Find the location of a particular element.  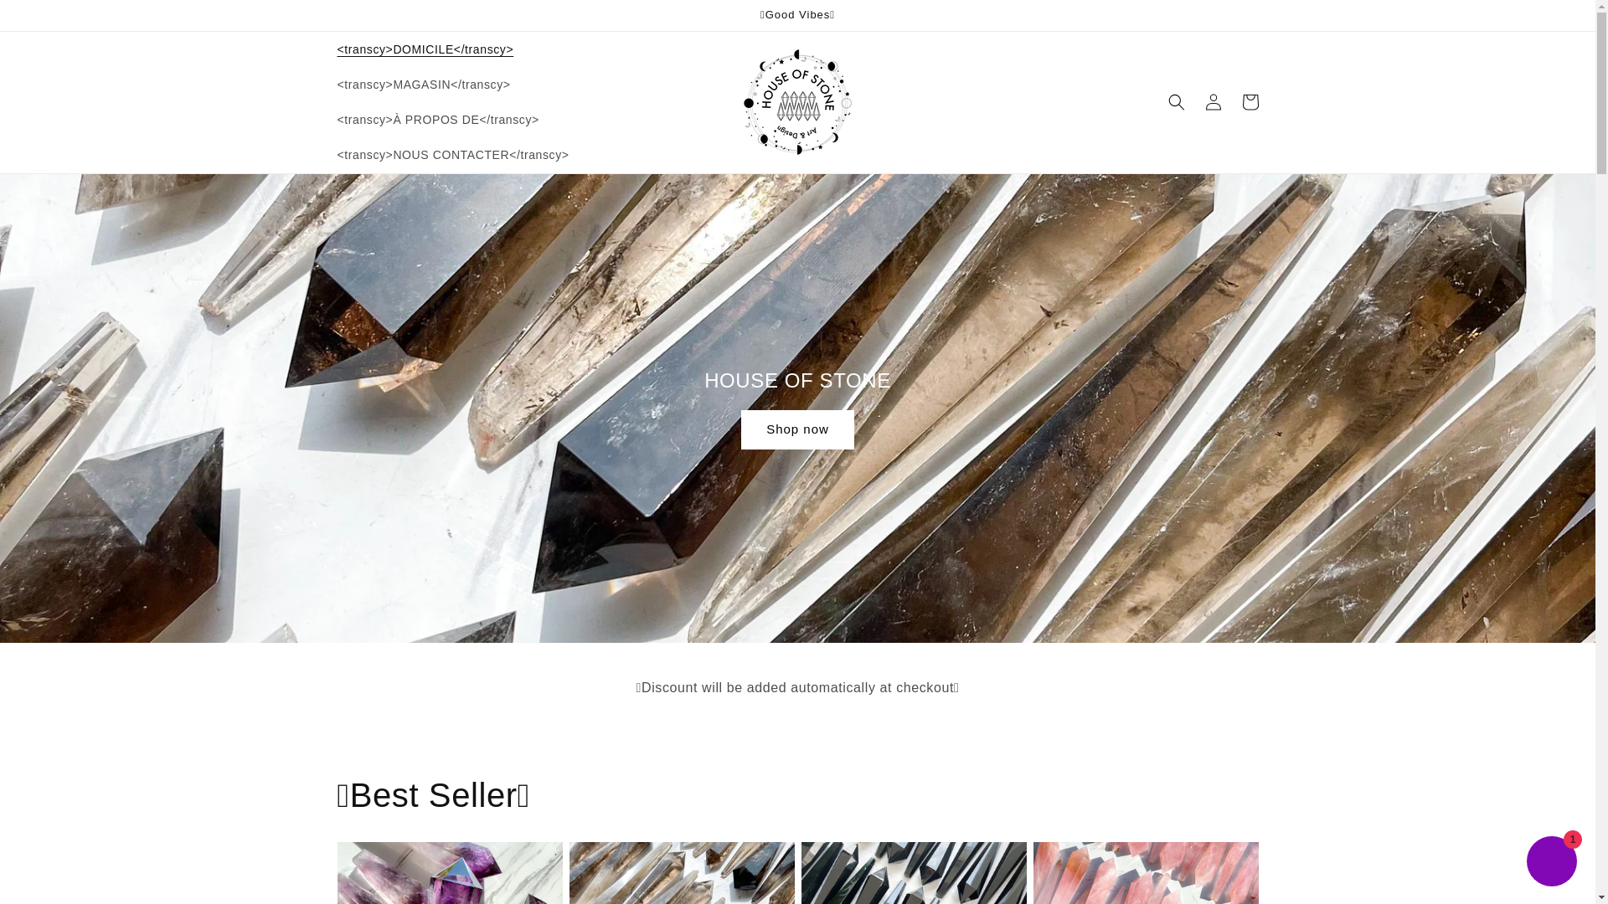

Shop now is located at coordinates (797, 429).